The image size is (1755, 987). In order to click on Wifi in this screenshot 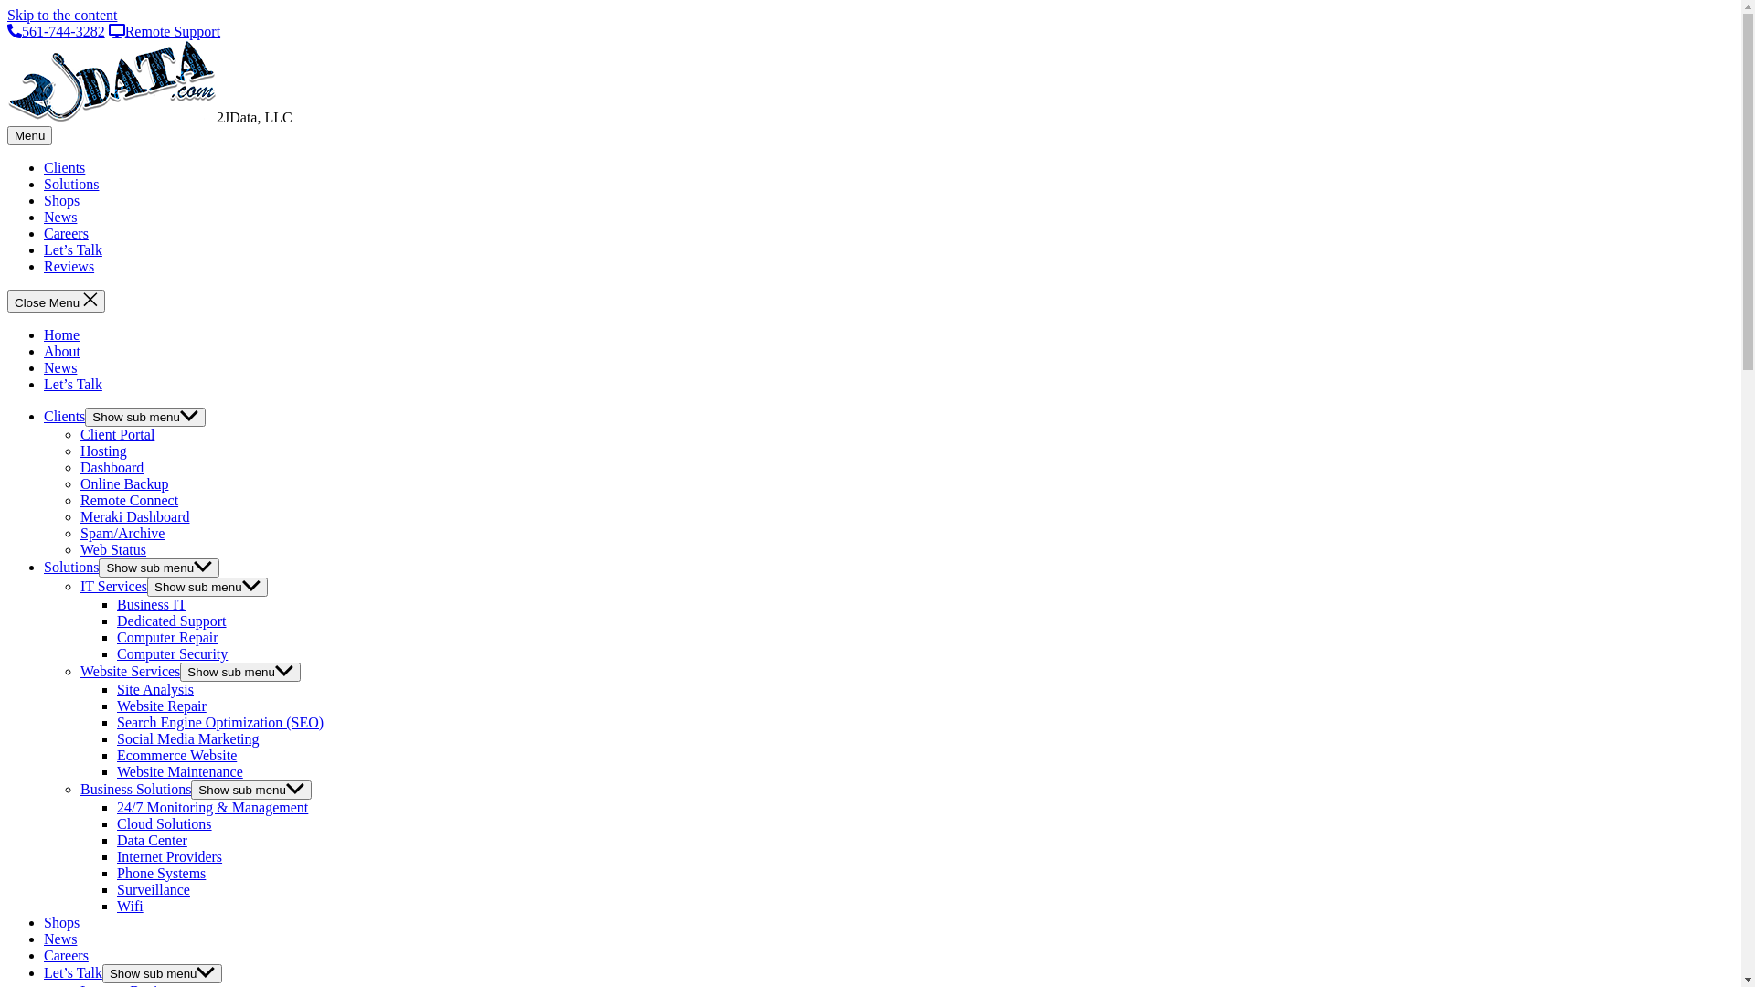, I will do `click(130, 907)`.